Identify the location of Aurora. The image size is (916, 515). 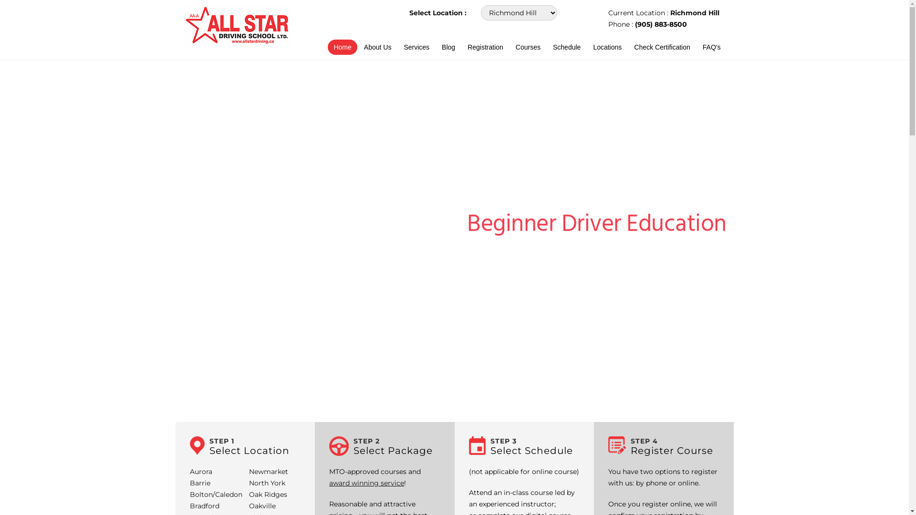
(201, 472).